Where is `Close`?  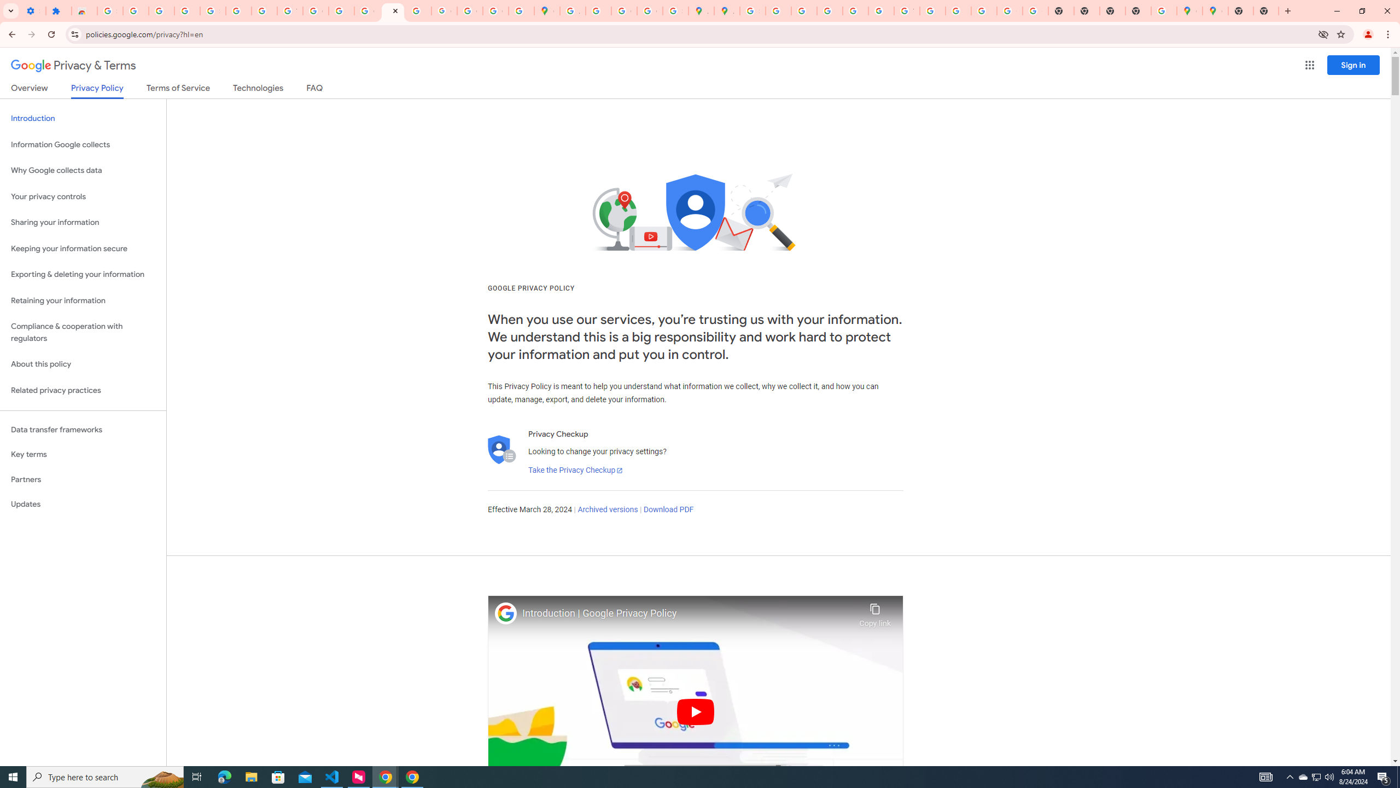
Close is located at coordinates (395, 11).